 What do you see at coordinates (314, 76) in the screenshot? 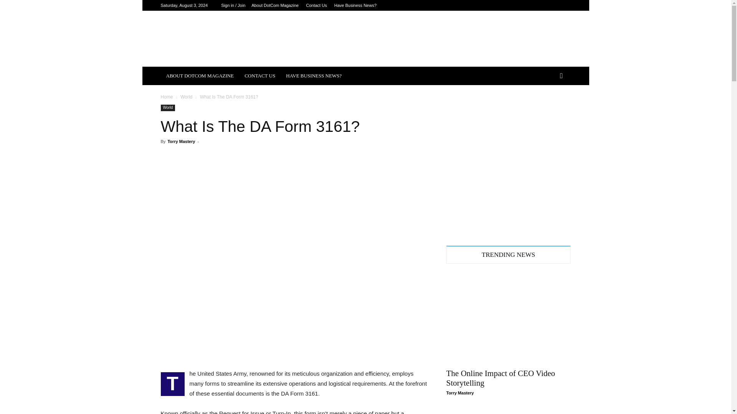
I see `HAVE BUSINESS NEWS?` at bounding box center [314, 76].